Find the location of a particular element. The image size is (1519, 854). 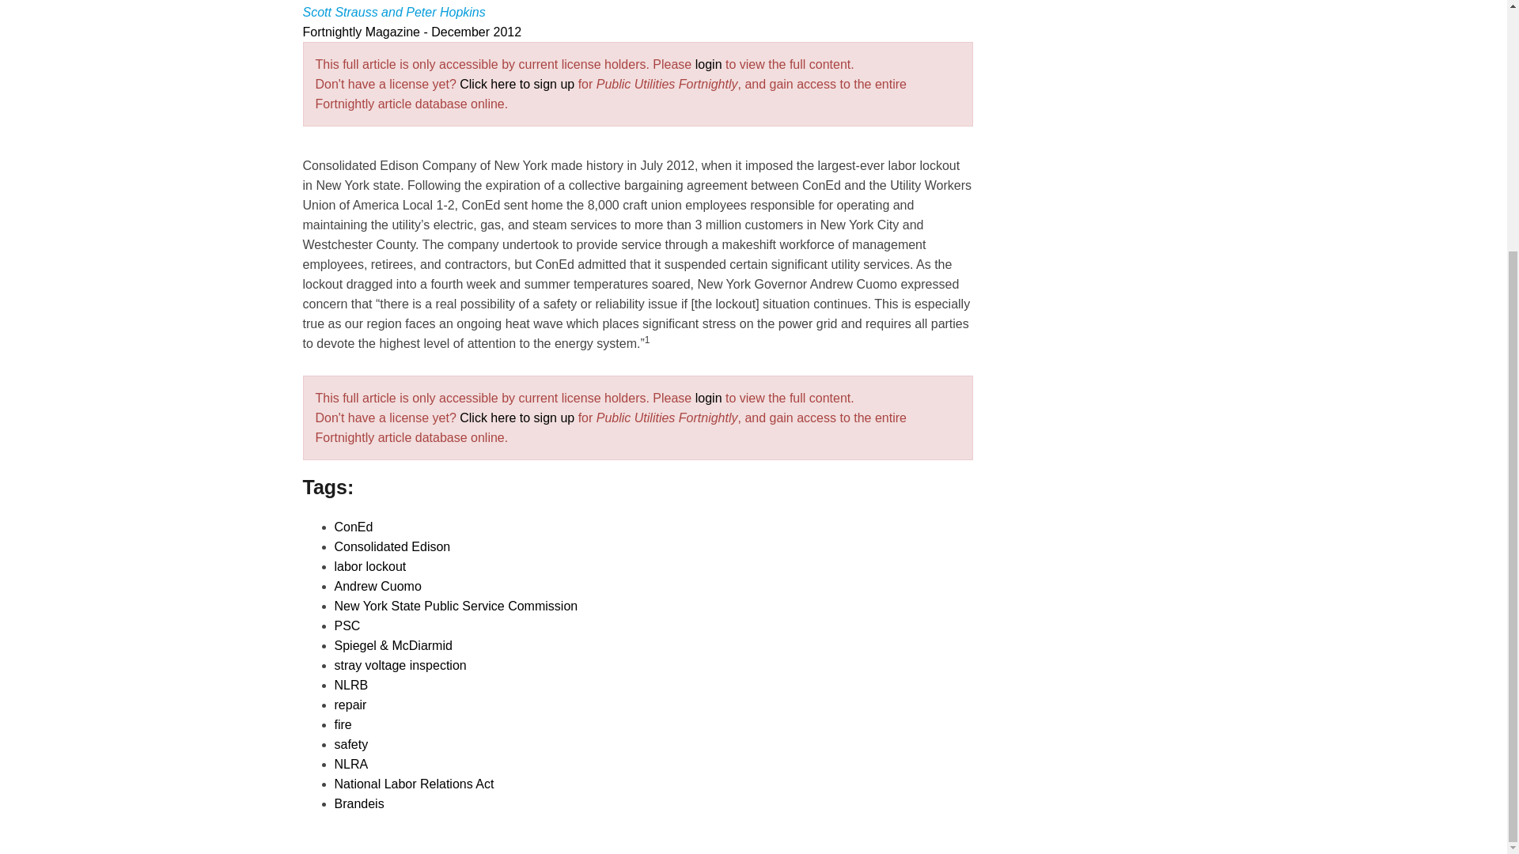

labor lockout is located at coordinates (369, 566).